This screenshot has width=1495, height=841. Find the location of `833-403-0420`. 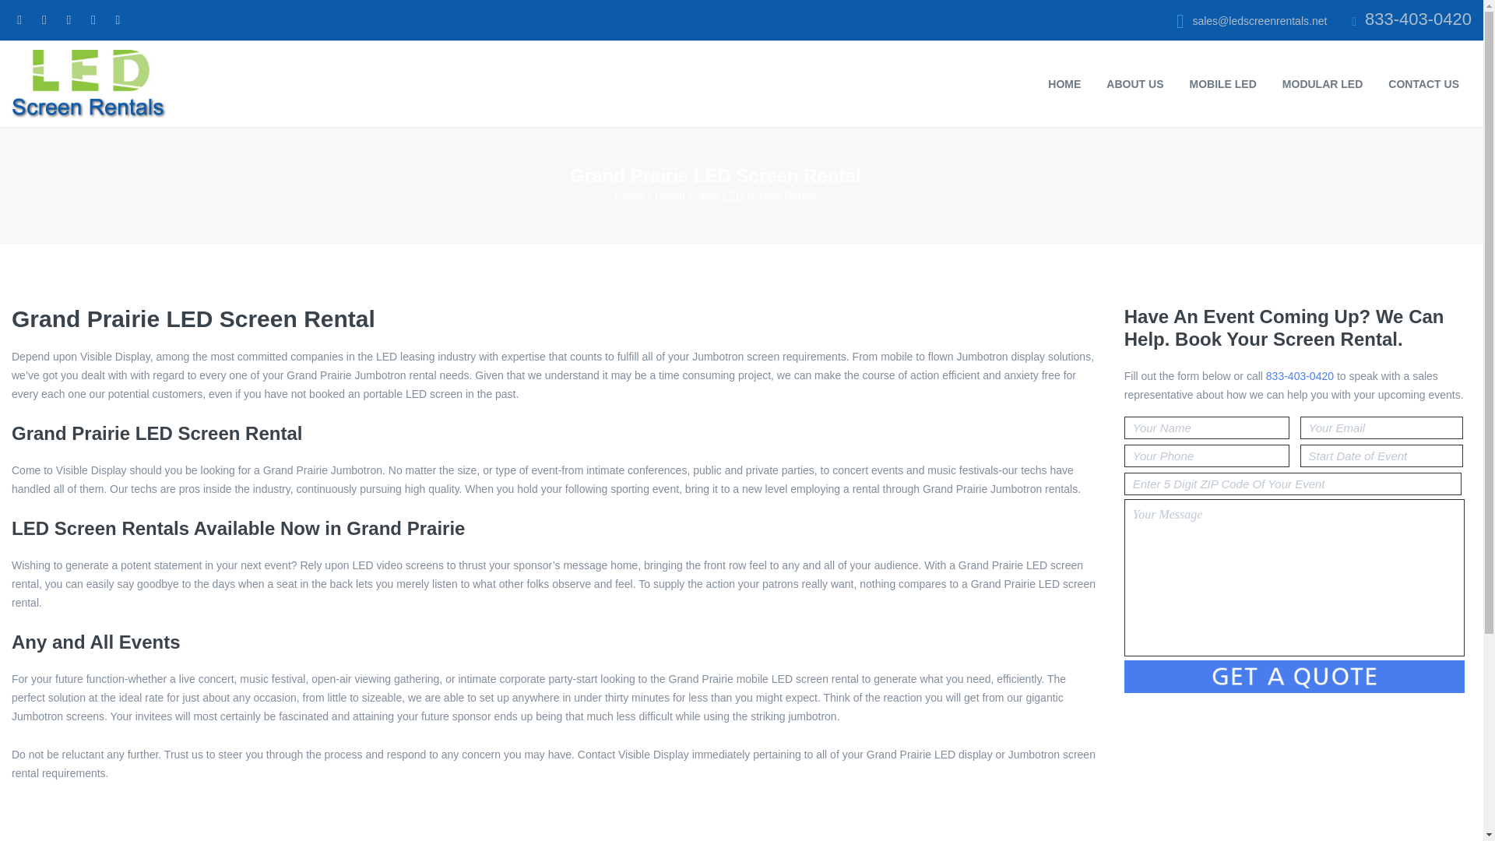

833-403-0420 is located at coordinates (1417, 19).